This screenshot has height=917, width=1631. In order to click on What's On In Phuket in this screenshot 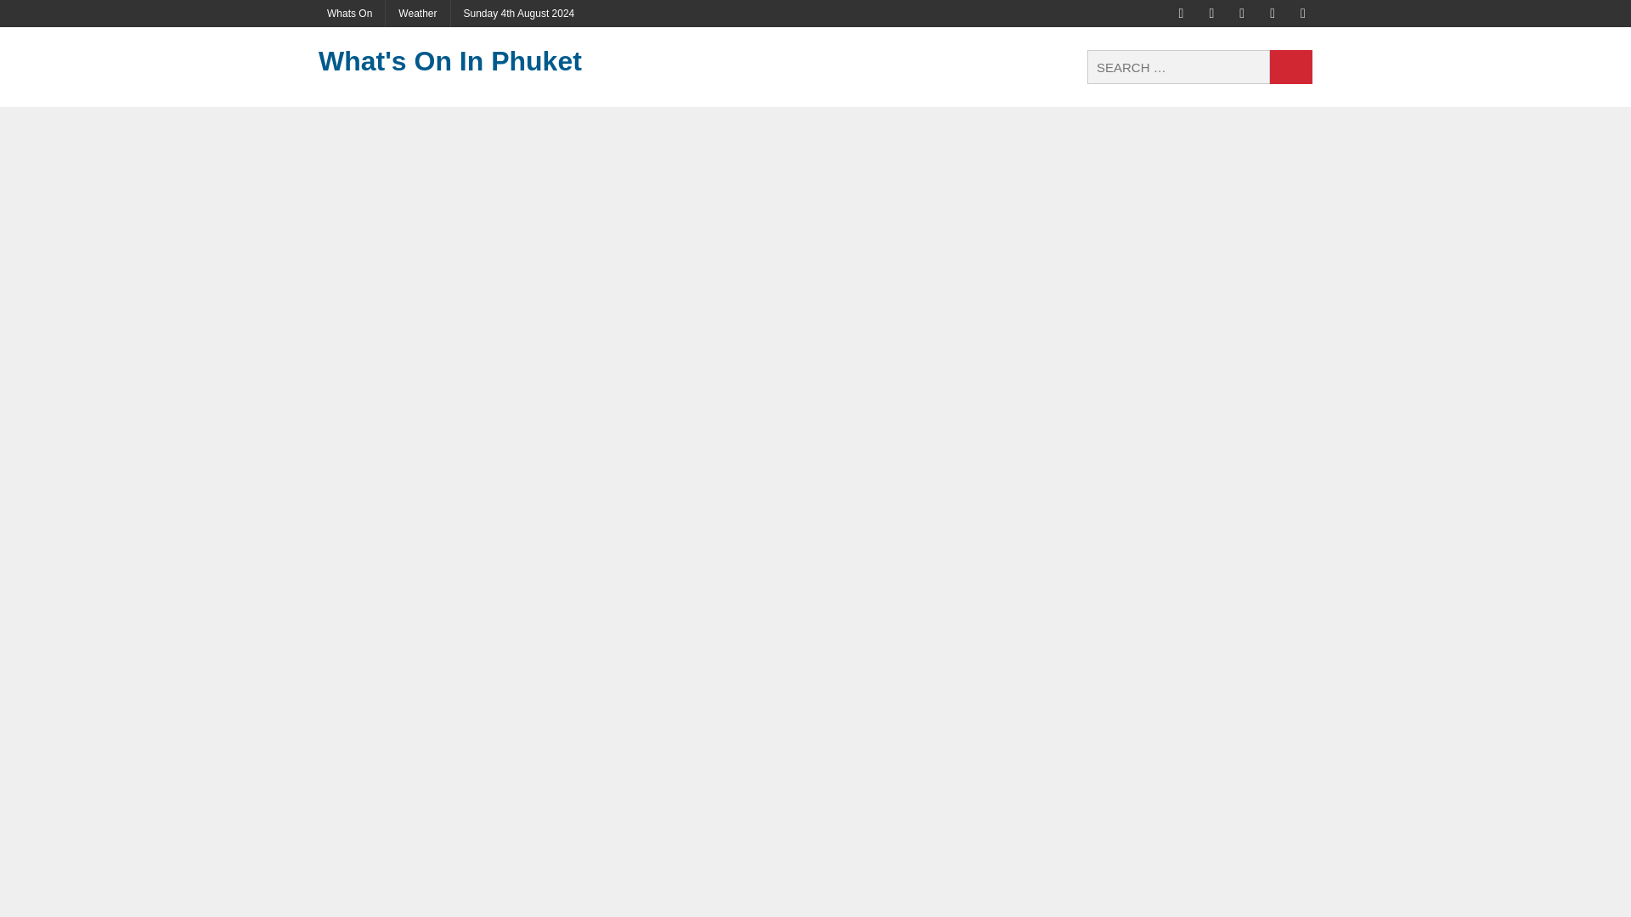, I will do `click(475, 61)`.